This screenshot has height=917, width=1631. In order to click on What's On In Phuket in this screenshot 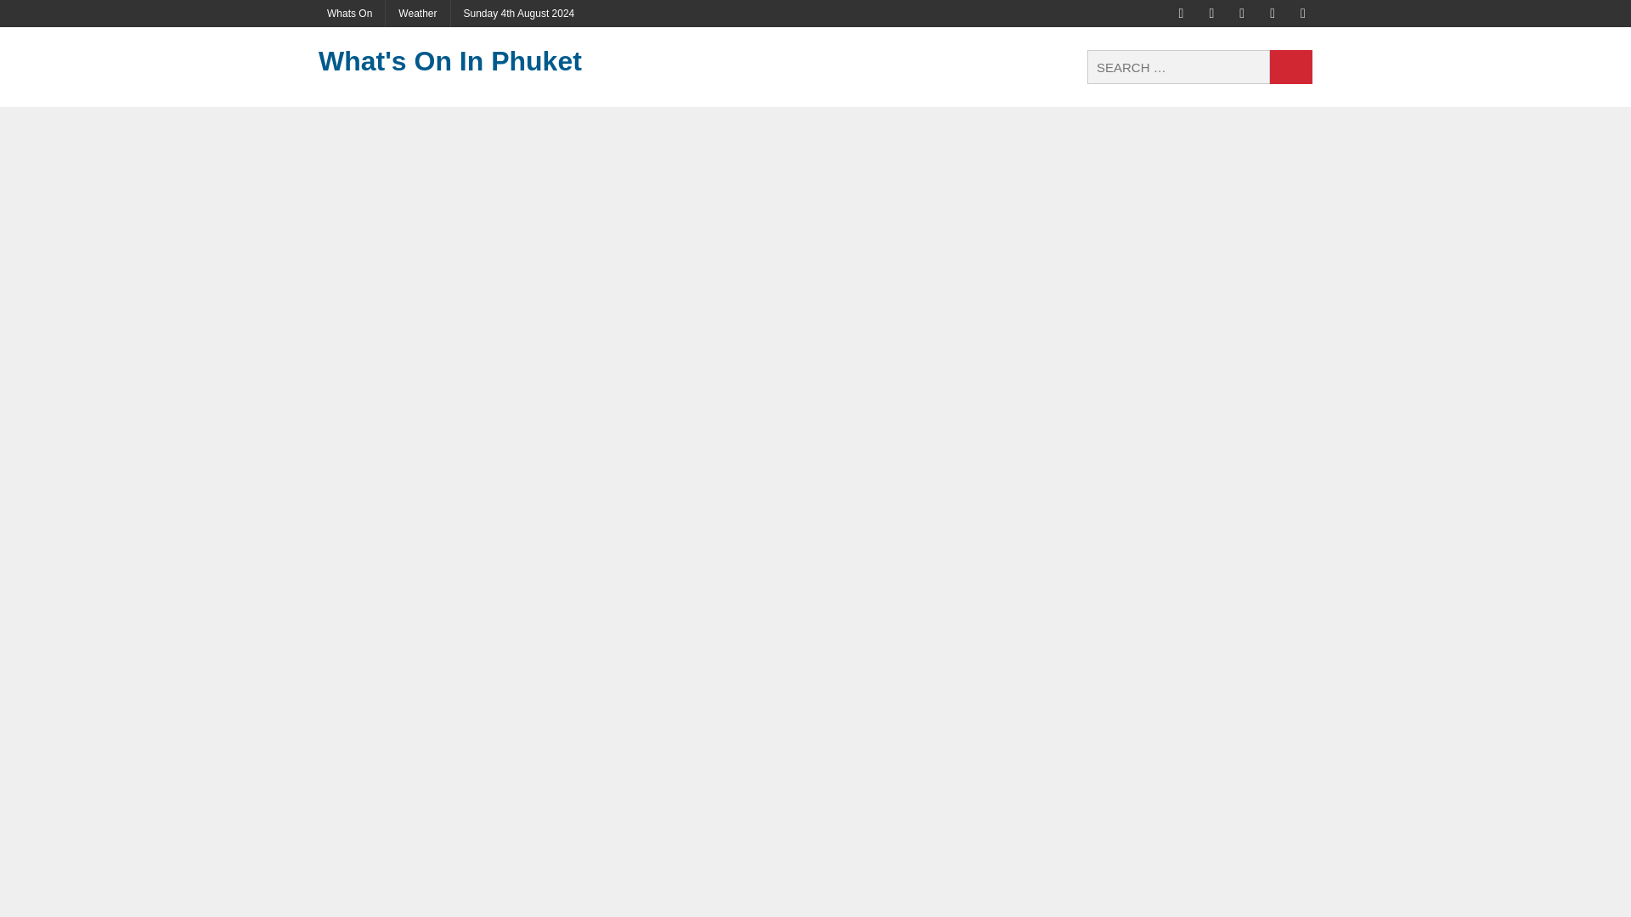, I will do `click(475, 61)`.